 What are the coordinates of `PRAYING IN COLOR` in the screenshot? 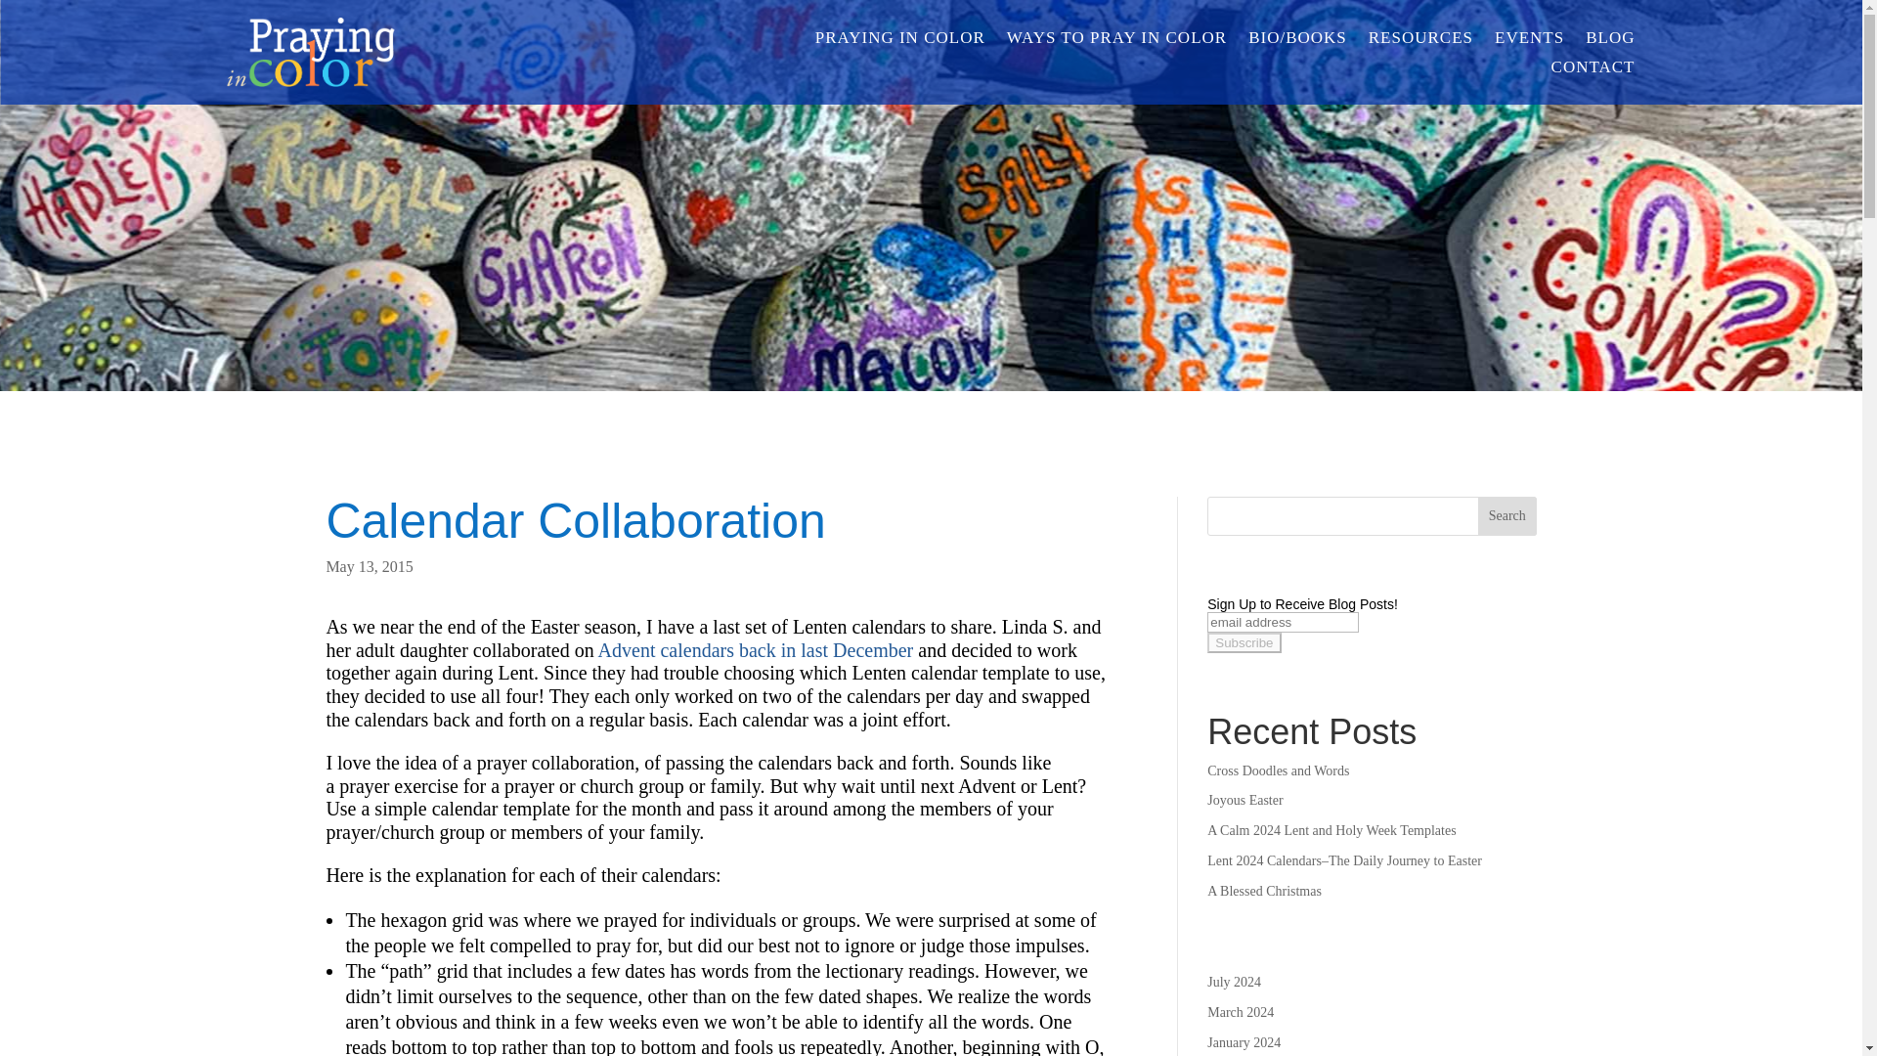 It's located at (899, 42).